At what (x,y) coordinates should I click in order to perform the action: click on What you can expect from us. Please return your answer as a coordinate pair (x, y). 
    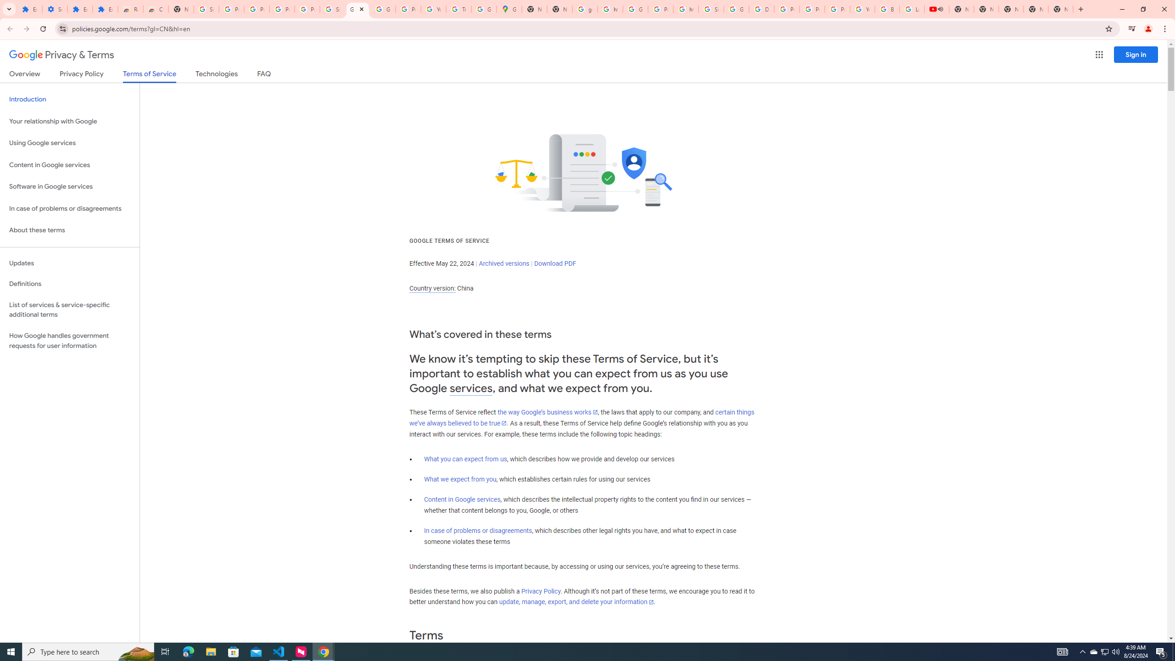
    Looking at the image, I should click on (465, 459).